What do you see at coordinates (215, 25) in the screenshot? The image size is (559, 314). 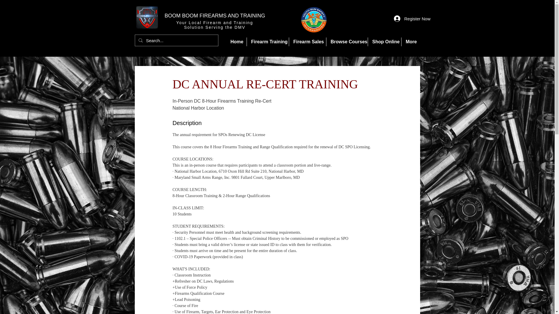 I see `Your Local Firearm and Training Solution Serving the DMV` at bounding box center [215, 25].